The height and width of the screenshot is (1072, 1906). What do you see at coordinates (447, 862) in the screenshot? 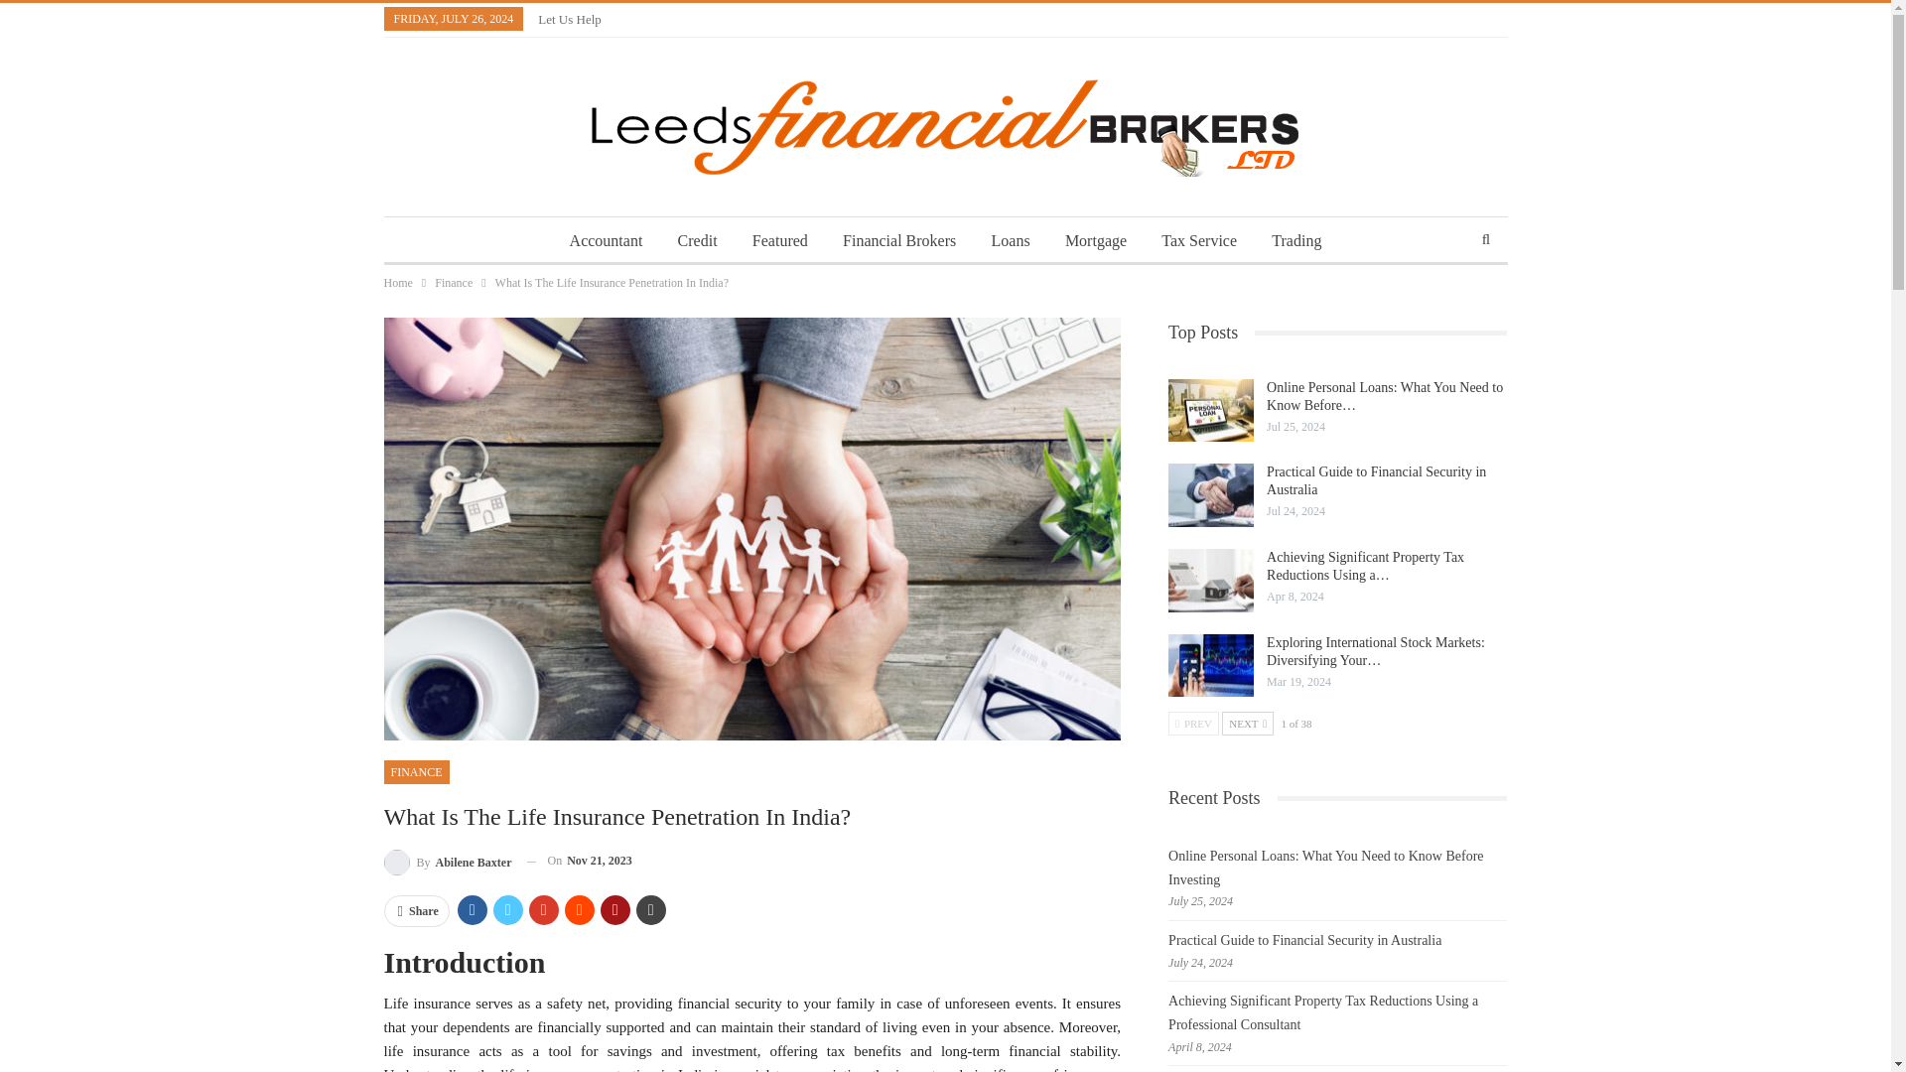
I see `Browse Author Articles` at bounding box center [447, 862].